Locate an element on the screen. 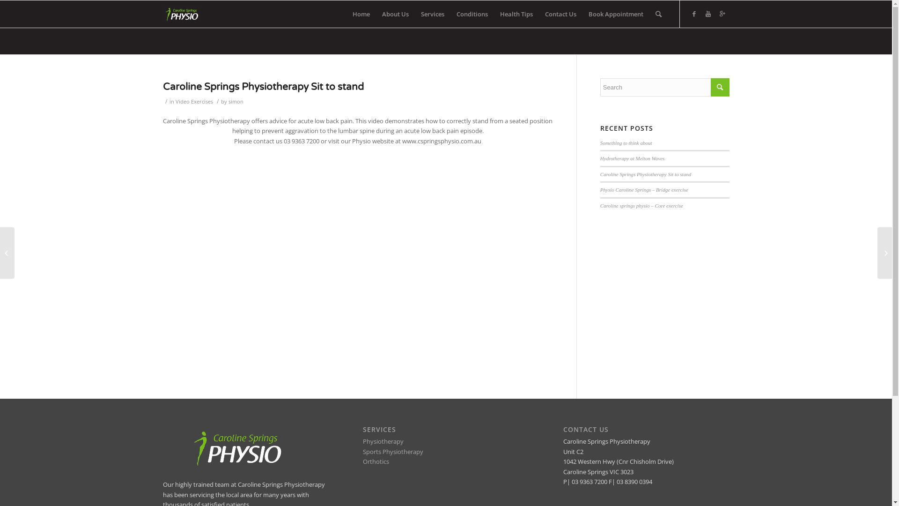 This screenshot has width=899, height=506. Facebook is located at coordinates (694, 14).